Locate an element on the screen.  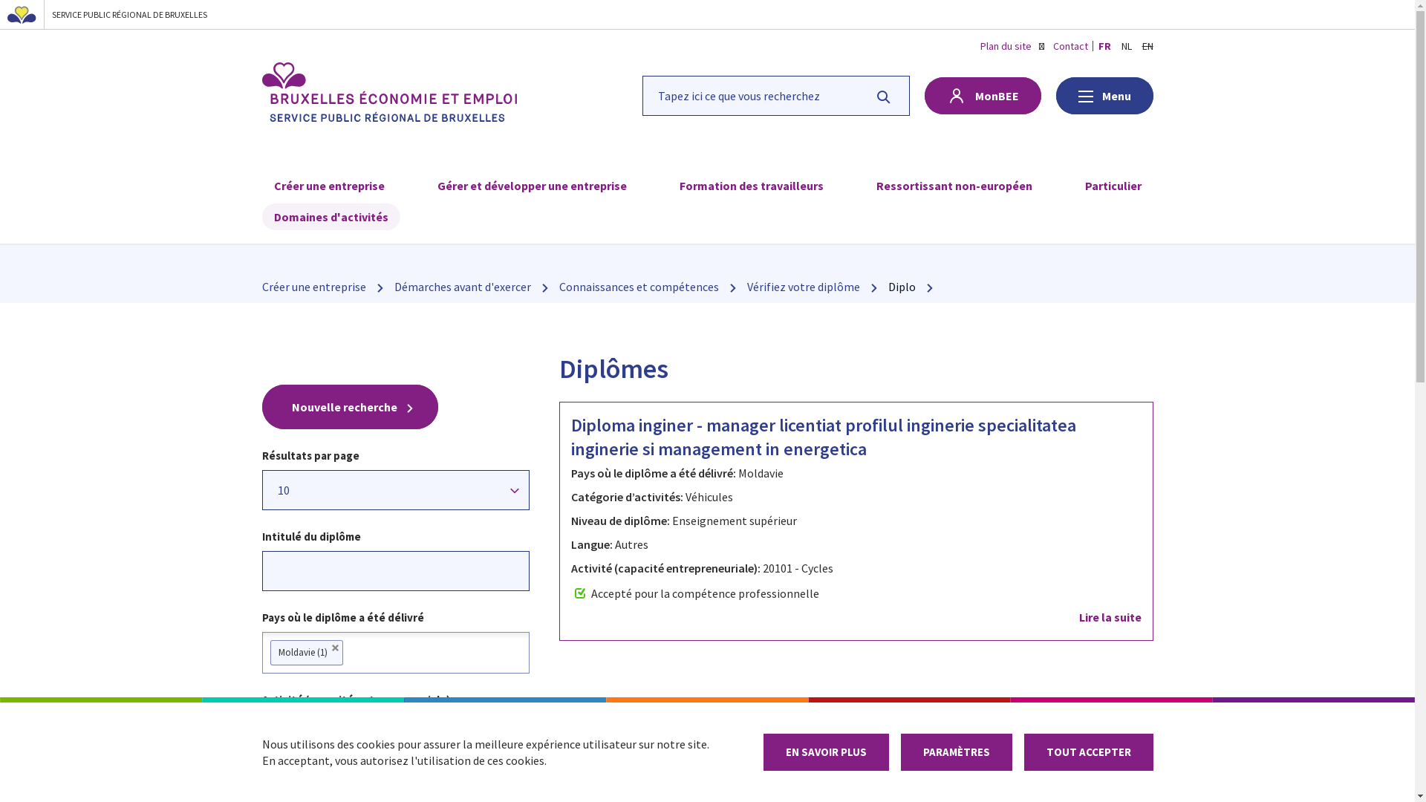
FR is located at coordinates (1104, 46).